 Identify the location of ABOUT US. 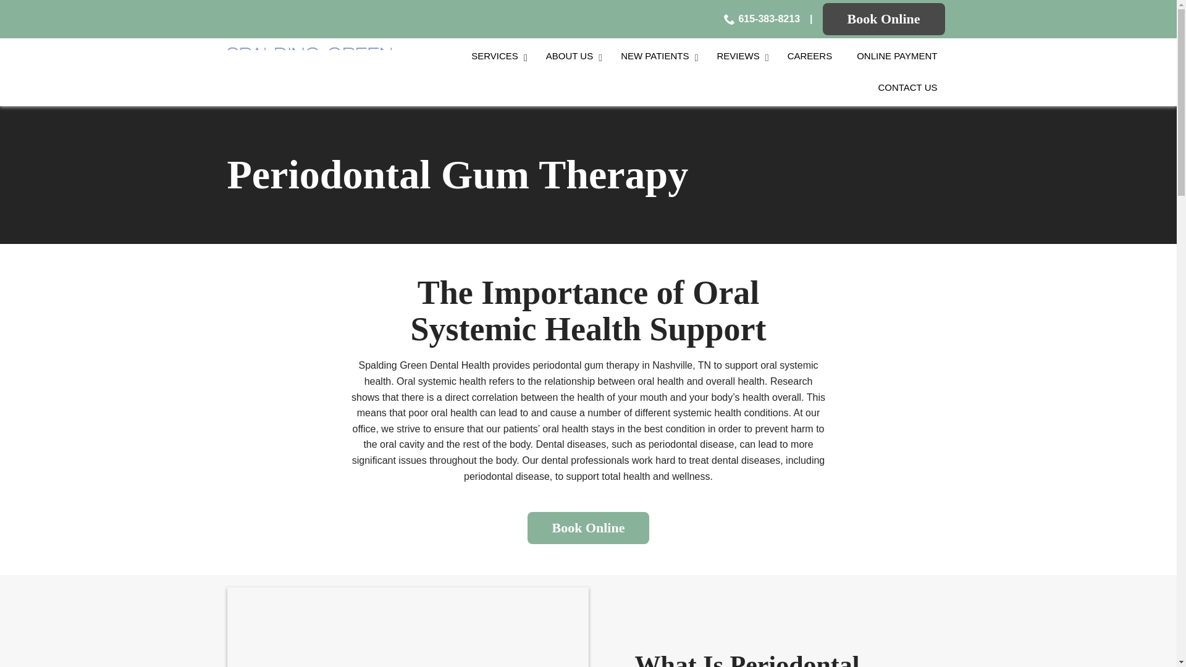
(571, 56).